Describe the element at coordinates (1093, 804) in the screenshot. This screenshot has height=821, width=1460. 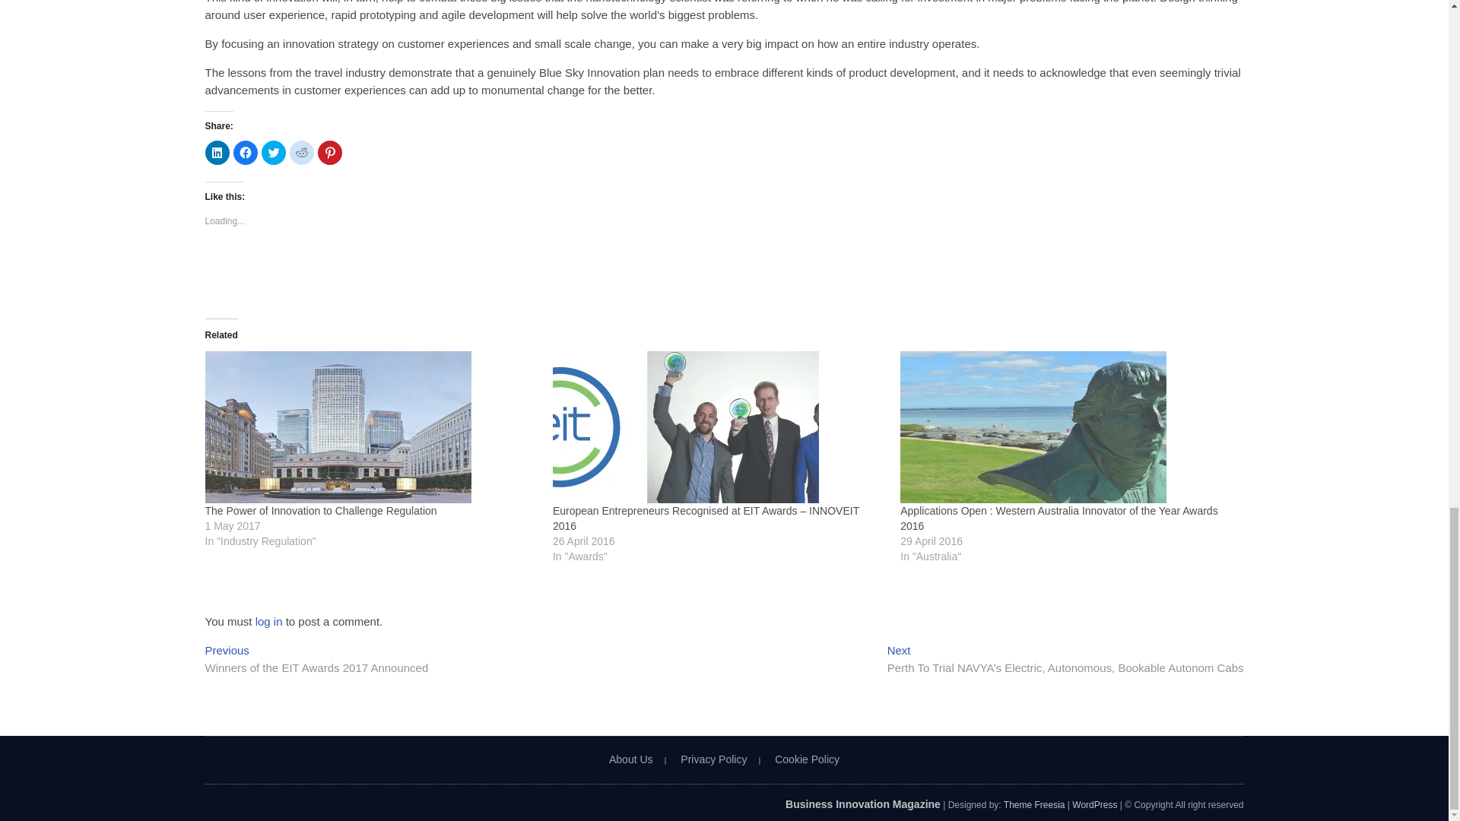
I see `WordPress` at that location.